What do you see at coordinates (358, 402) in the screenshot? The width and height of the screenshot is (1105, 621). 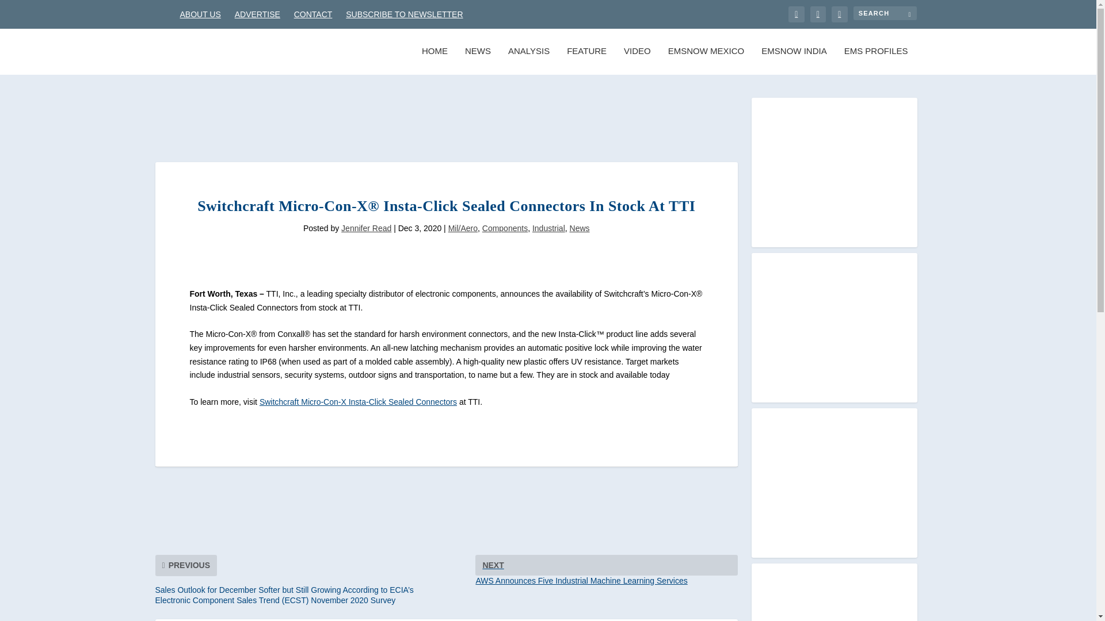 I see `Industrial` at bounding box center [358, 402].